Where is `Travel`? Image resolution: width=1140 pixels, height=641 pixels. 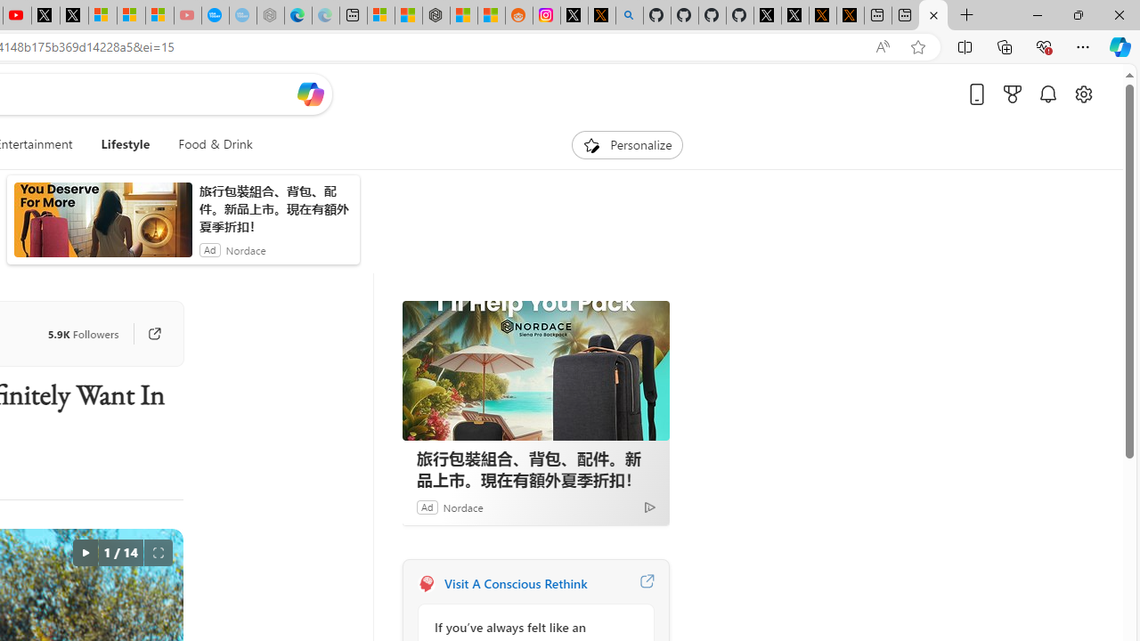 Travel is located at coordinates (85, 237).